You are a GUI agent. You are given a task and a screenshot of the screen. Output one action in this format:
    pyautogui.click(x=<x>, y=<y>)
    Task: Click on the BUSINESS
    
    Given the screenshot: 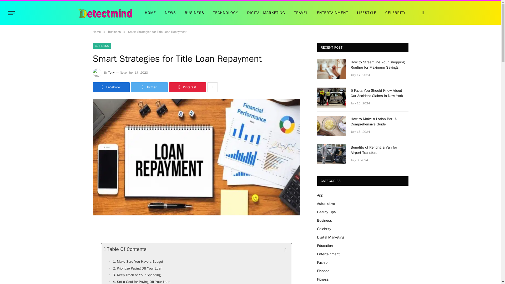 What is the action you would take?
    pyautogui.click(x=194, y=13)
    